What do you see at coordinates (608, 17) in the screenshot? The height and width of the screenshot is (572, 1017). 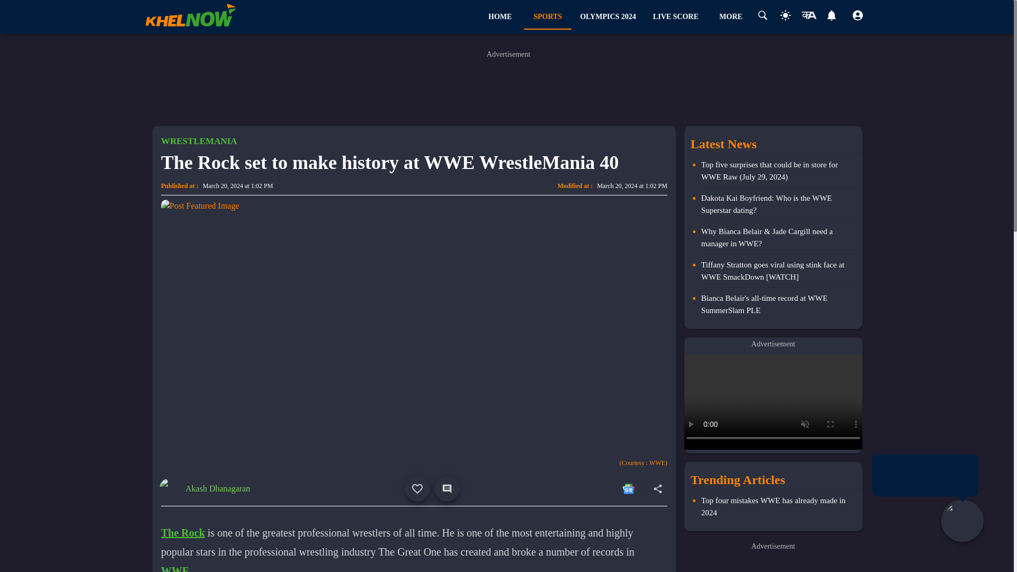 I see `OLYMPICS 2024` at bounding box center [608, 17].